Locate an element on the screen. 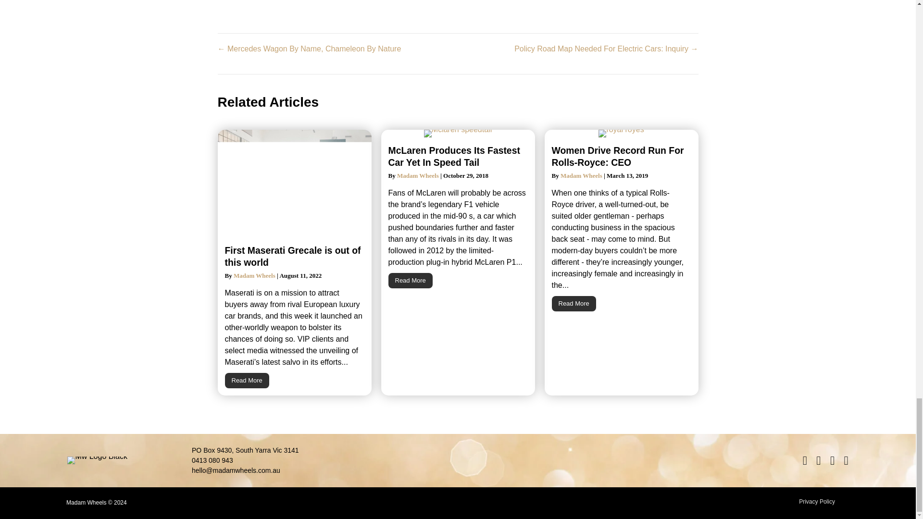  Women Drive Record Run For Rolls-Royce: CEO is located at coordinates (574, 304).